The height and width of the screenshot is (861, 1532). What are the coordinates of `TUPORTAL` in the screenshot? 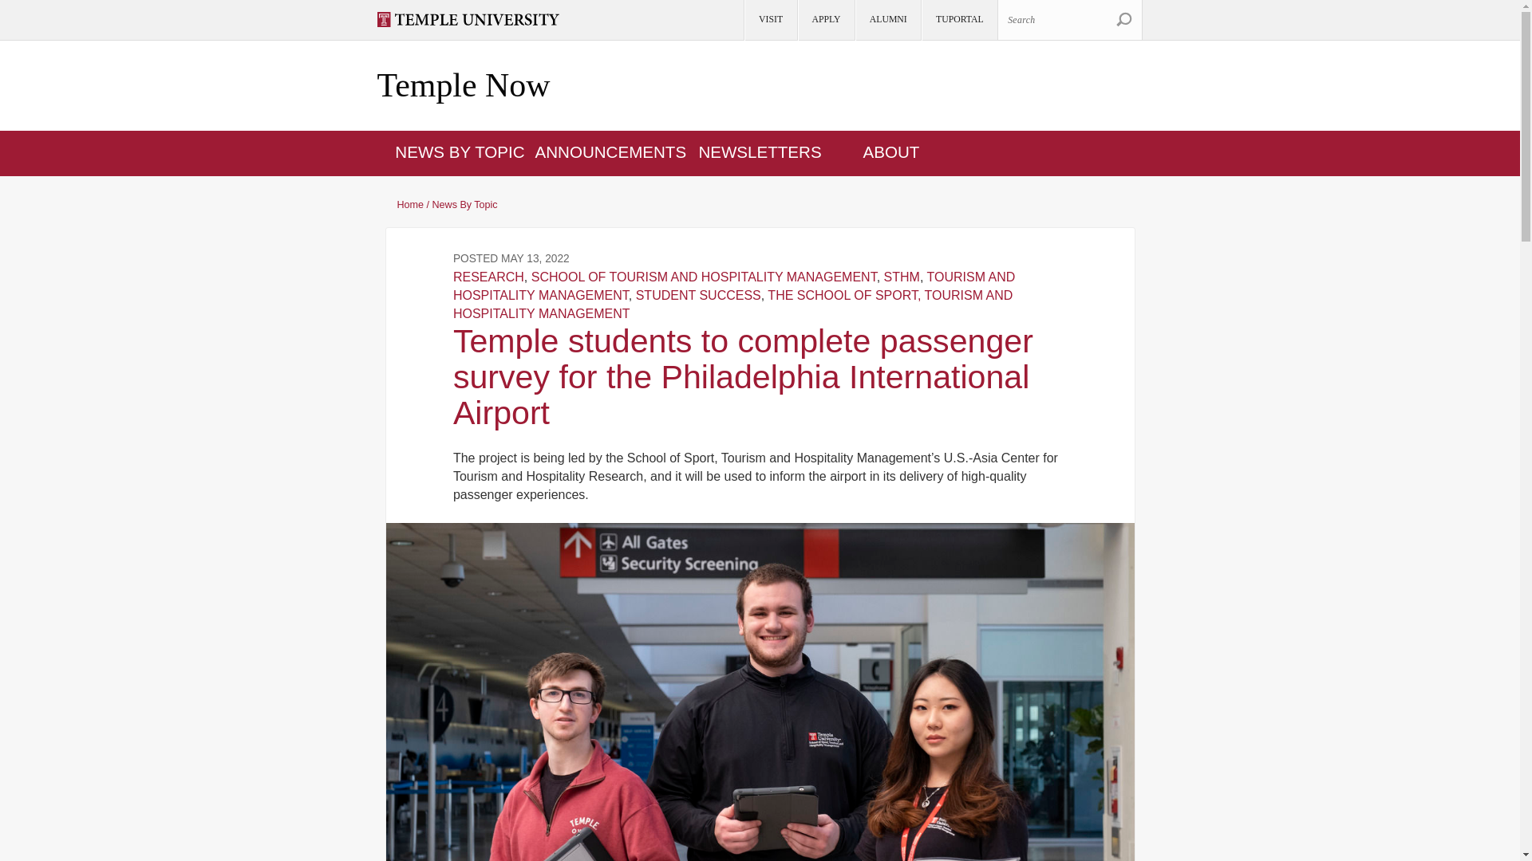 It's located at (958, 20).